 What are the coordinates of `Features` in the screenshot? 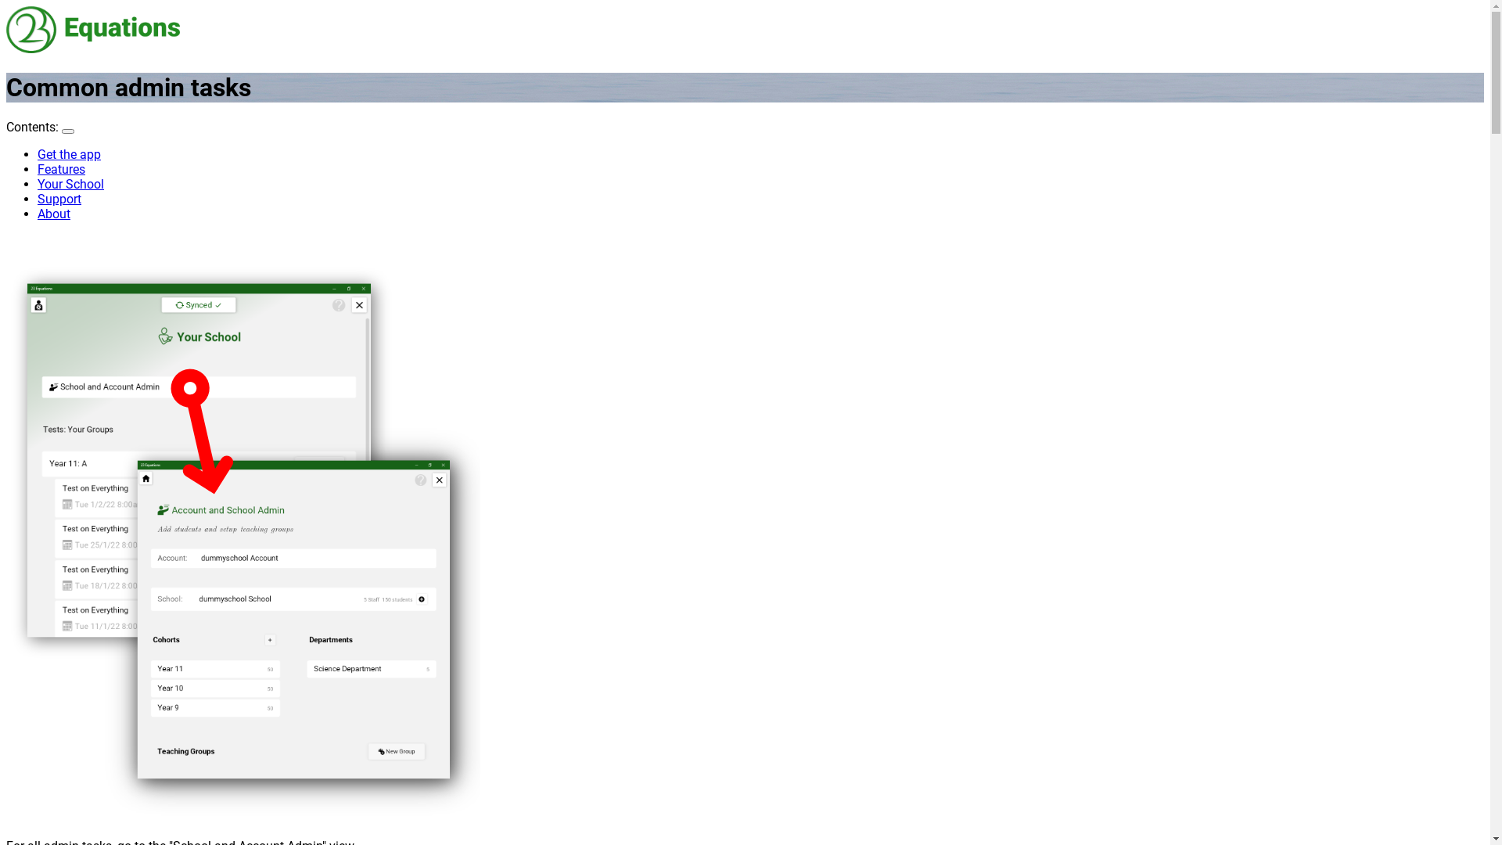 It's located at (61, 169).